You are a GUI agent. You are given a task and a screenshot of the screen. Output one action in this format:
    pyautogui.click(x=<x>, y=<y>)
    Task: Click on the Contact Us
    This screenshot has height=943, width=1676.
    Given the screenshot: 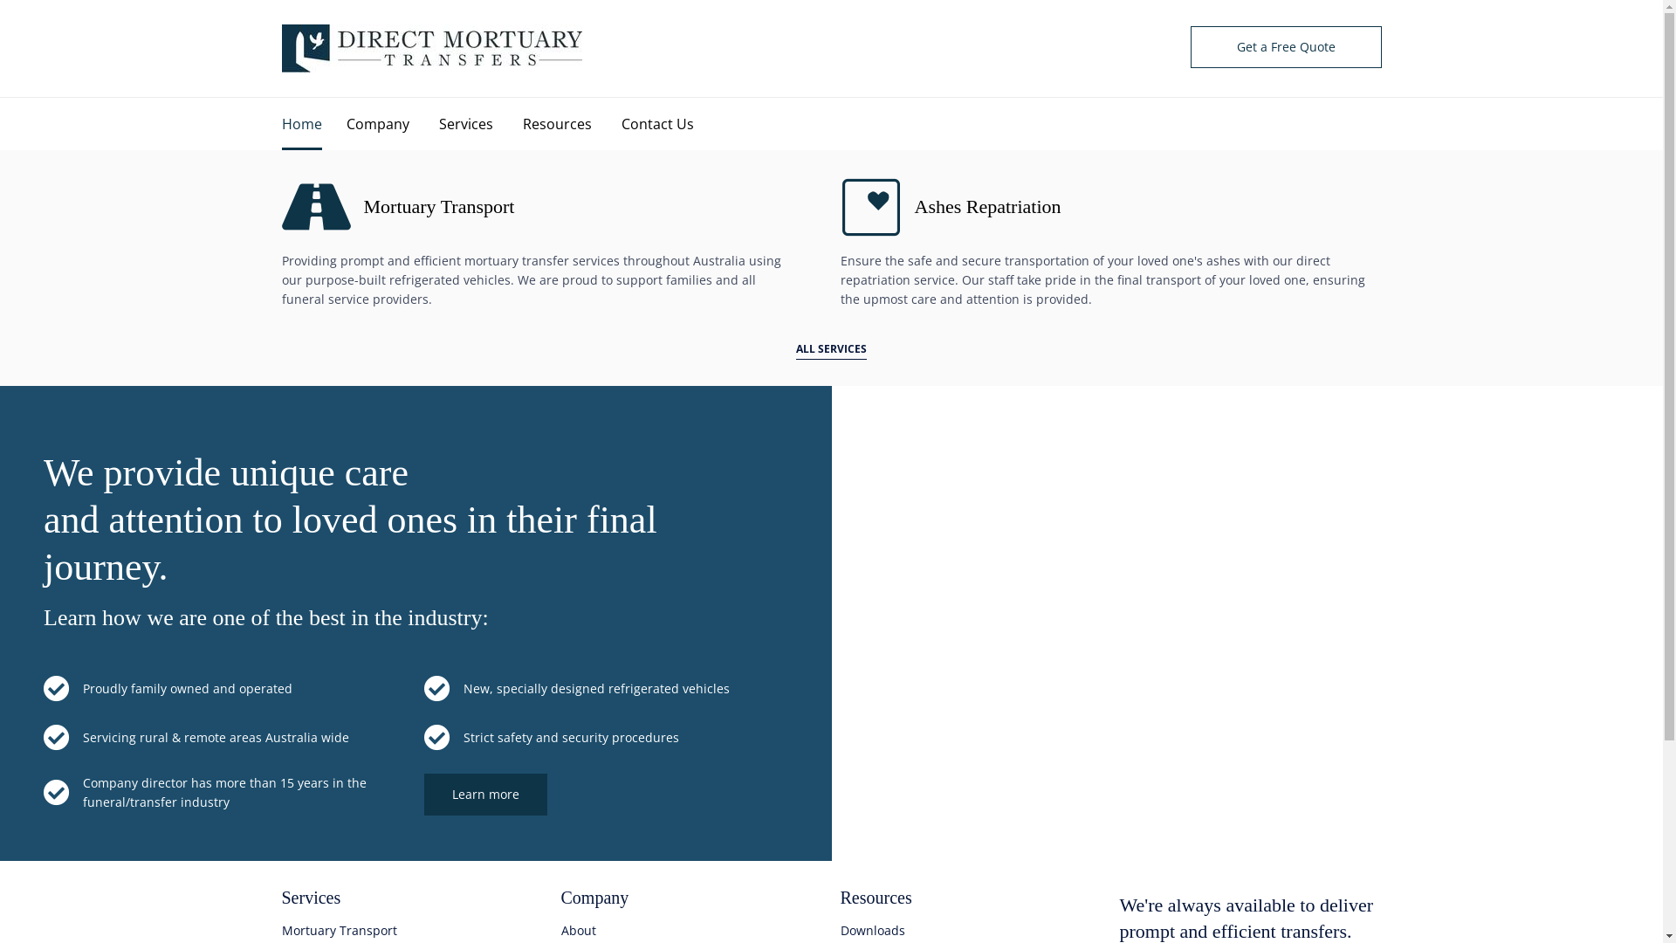 What is the action you would take?
    pyautogui.click(x=672, y=124)
    